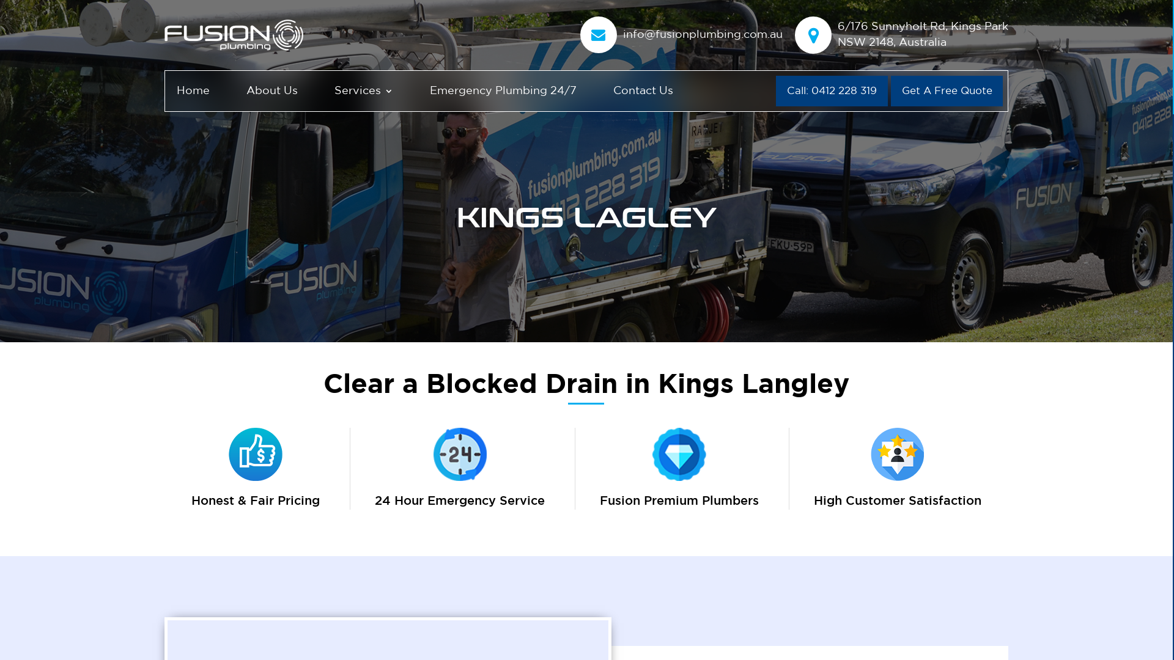 The height and width of the screenshot is (660, 1174). What do you see at coordinates (272, 93) in the screenshot?
I see `About Us` at bounding box center [272, 93].